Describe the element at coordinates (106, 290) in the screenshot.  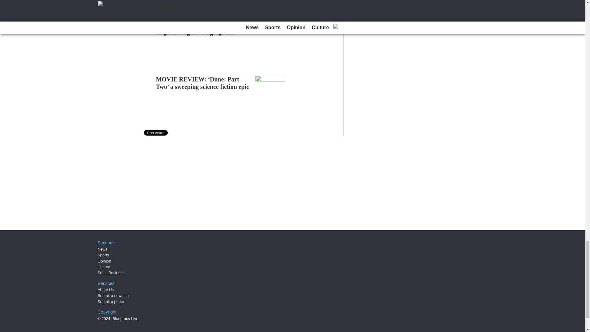
I see `About Us` at that location.